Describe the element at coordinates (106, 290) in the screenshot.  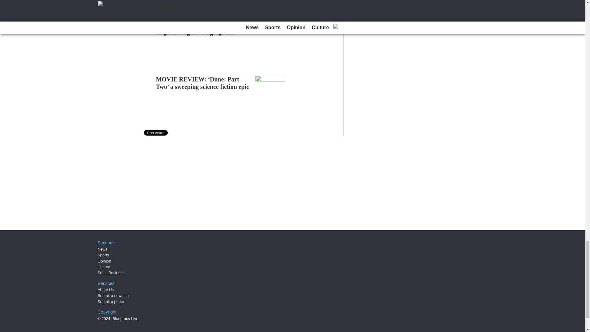
I see `About Us` at that location.